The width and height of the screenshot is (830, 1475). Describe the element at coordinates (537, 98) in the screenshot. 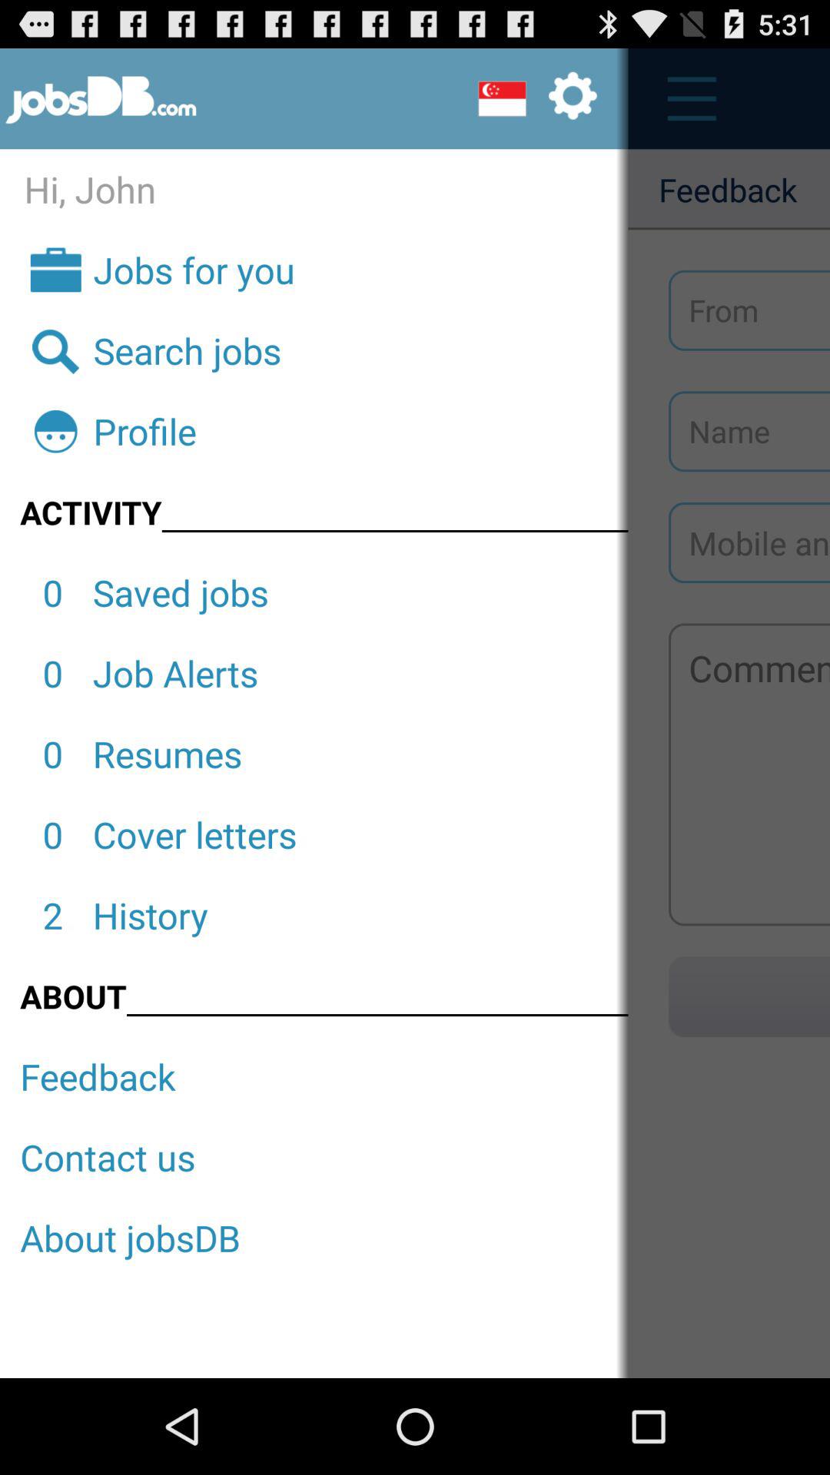

I see `country options` at that location.